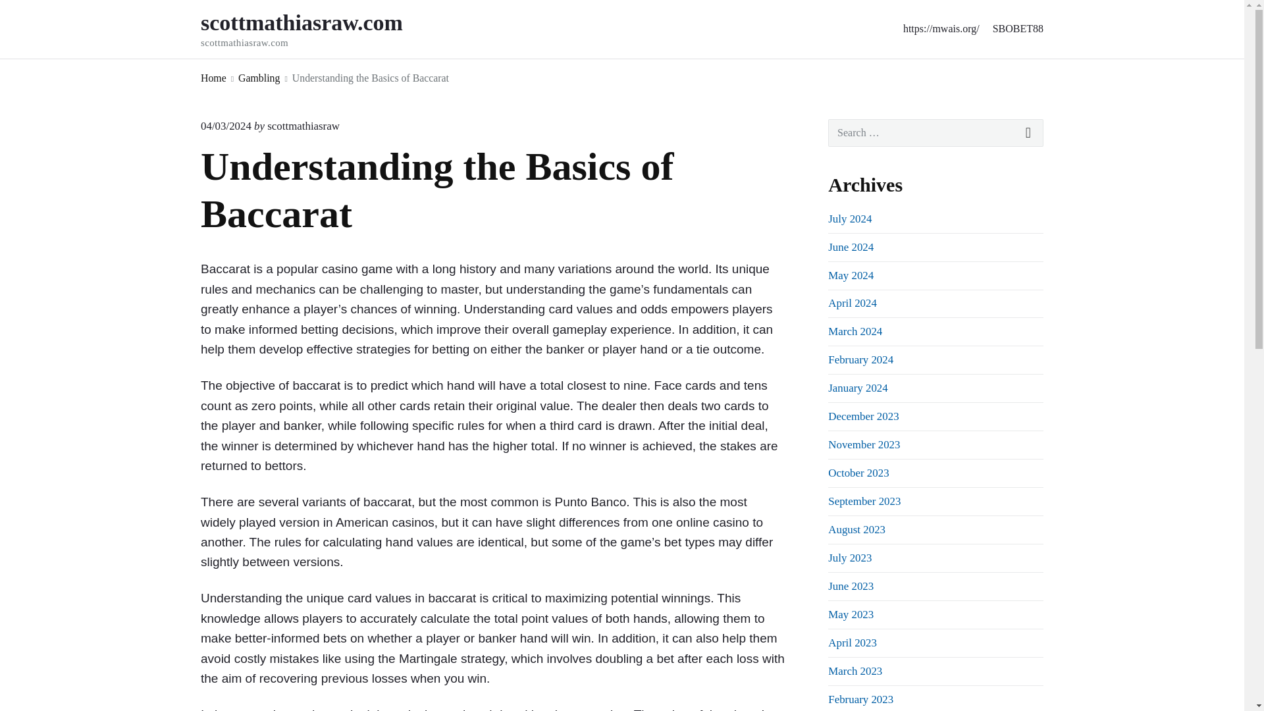 The width and height of the screenshot is (1264, 711). I want to click on March 2024, so click(303, 126).